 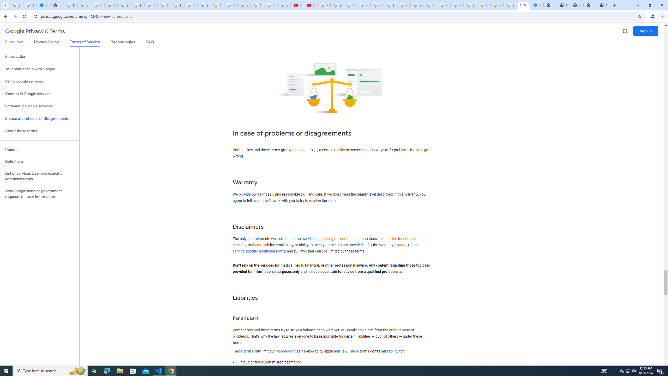 I want to click on Sign in - Google Accounts, so click(x=124, y=5).